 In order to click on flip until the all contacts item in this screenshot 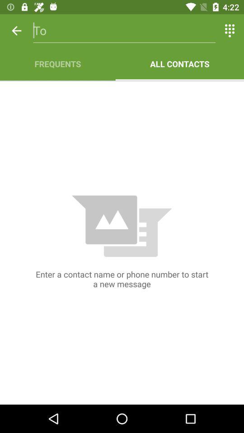, I will do `click(180, 64)`.